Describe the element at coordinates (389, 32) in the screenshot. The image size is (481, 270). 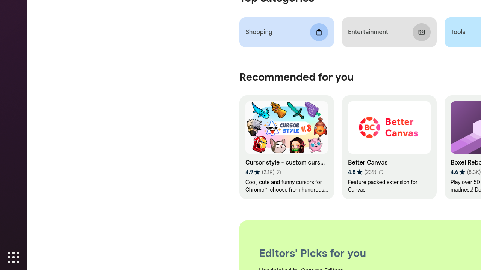
I see `Entertainment` at that location.